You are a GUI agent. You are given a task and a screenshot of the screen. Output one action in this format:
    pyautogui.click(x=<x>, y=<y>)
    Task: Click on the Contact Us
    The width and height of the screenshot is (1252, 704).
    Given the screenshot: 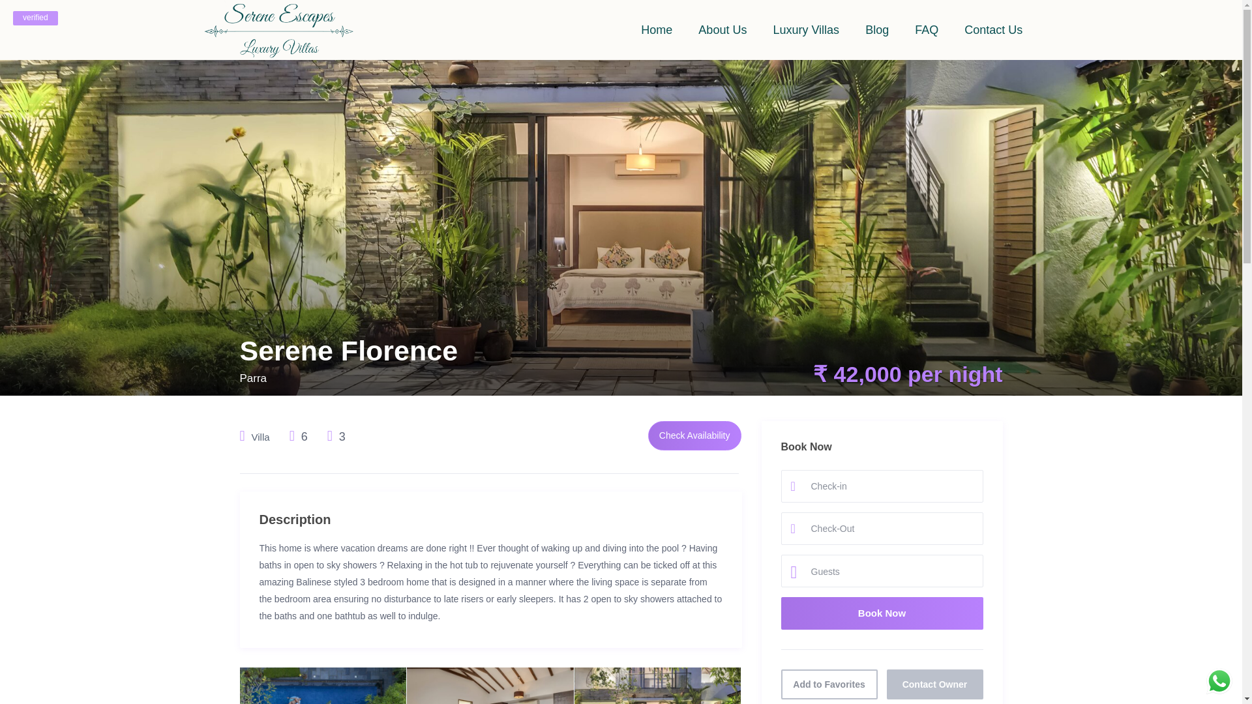 What is the action you would take?
    pyautogui.click(x=993, y=30)
    